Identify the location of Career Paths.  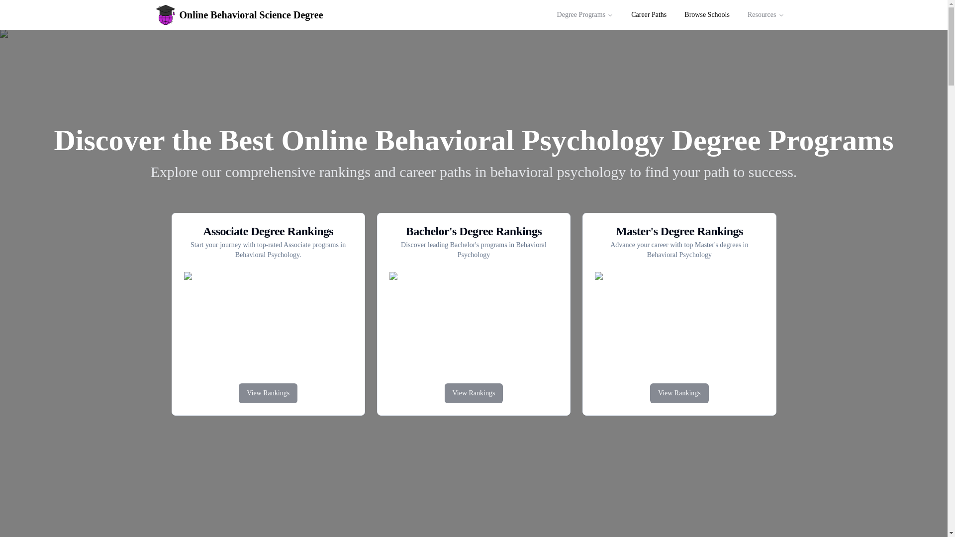
(649, 14).